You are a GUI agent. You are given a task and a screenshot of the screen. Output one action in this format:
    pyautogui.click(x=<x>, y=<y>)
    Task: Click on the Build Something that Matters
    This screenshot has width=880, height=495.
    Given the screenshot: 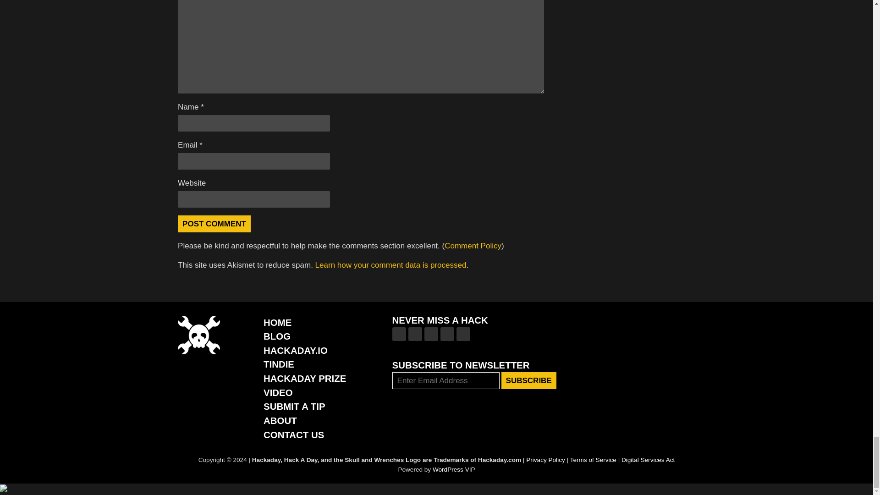 What is the action you would take?
    pyautogui.click(x=304, y=379)
    